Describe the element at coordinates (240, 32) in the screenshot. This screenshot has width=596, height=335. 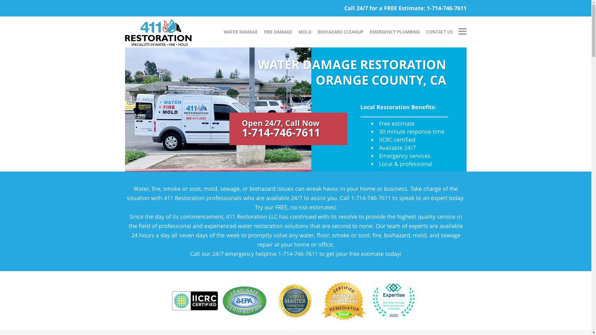
I see `WATER DAMAGE` at that location.